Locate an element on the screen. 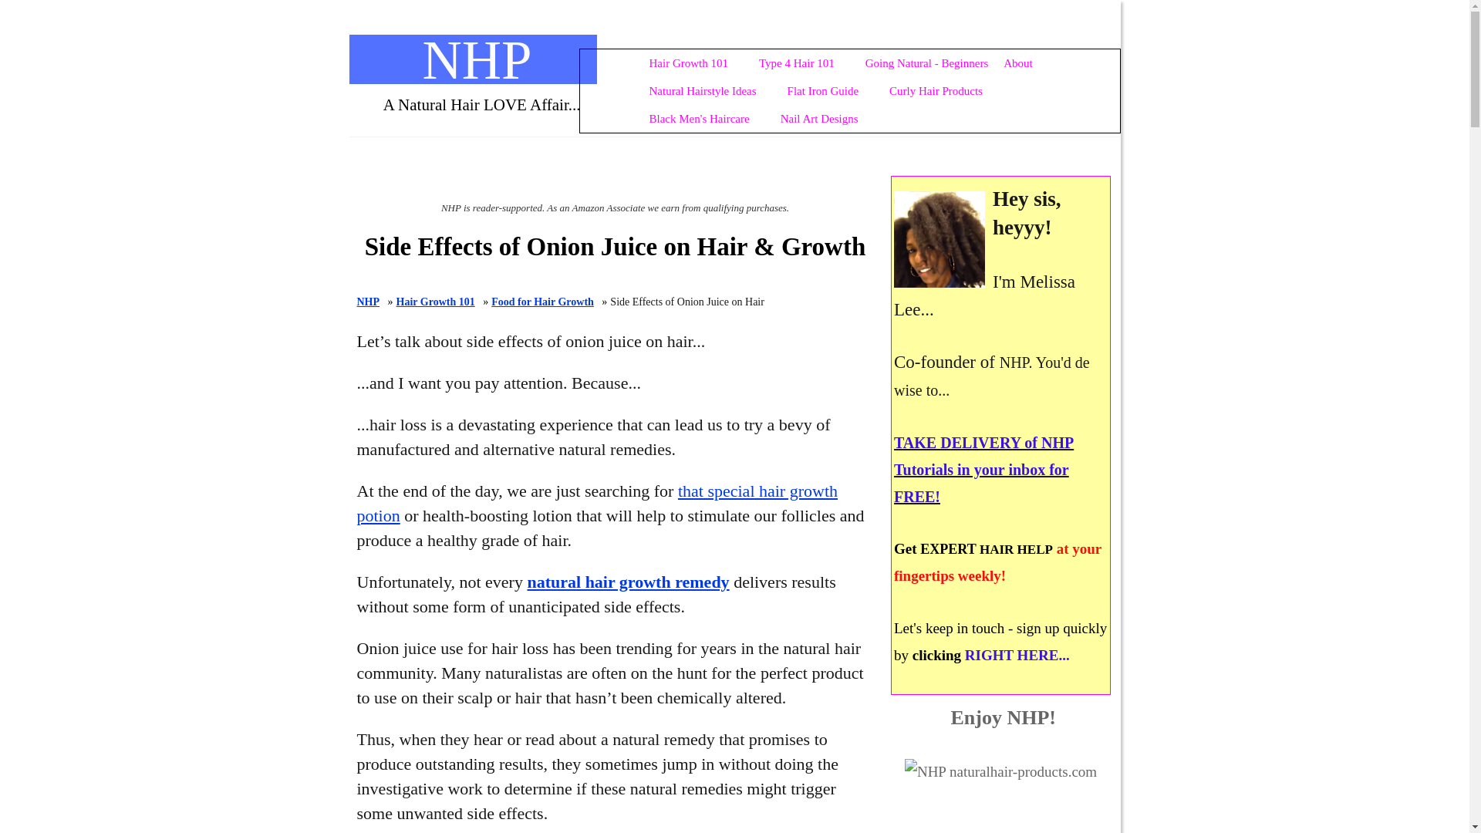 The width and height of the screenshot is (1481, 833). NHP is located at coordinates (367, 302).